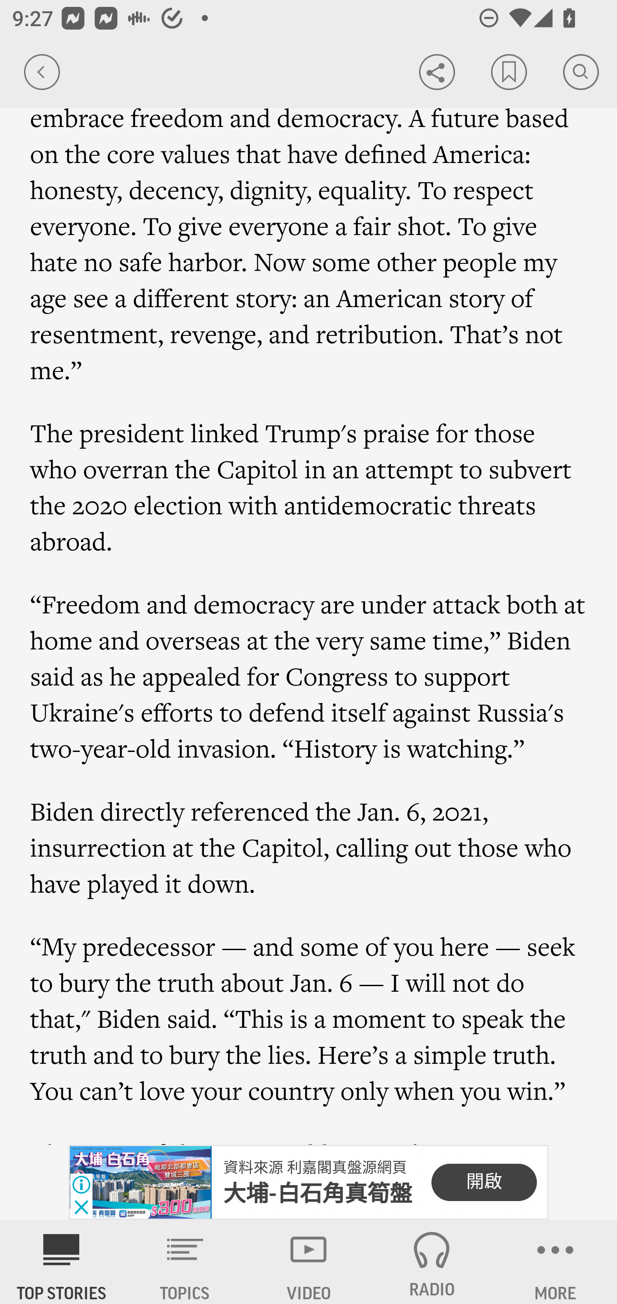 The height and width of the screenshot is (1304, 617). What do you see at coordinates (140, 1183) in the screenshot?
I see `B30001746` at bounding box center [140, 1183].